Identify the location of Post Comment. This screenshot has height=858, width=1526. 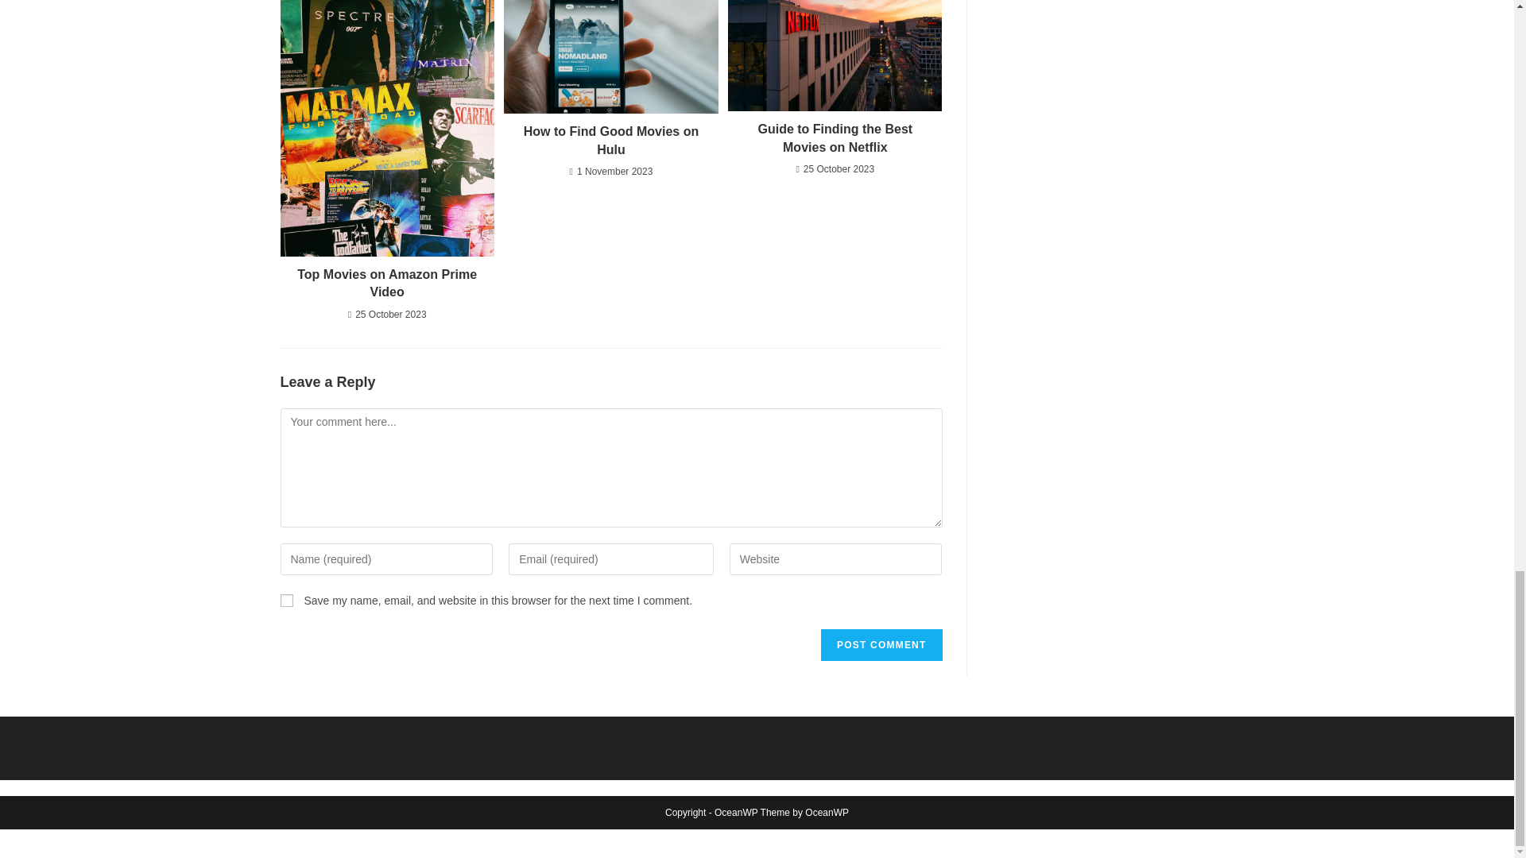
(881, 644).